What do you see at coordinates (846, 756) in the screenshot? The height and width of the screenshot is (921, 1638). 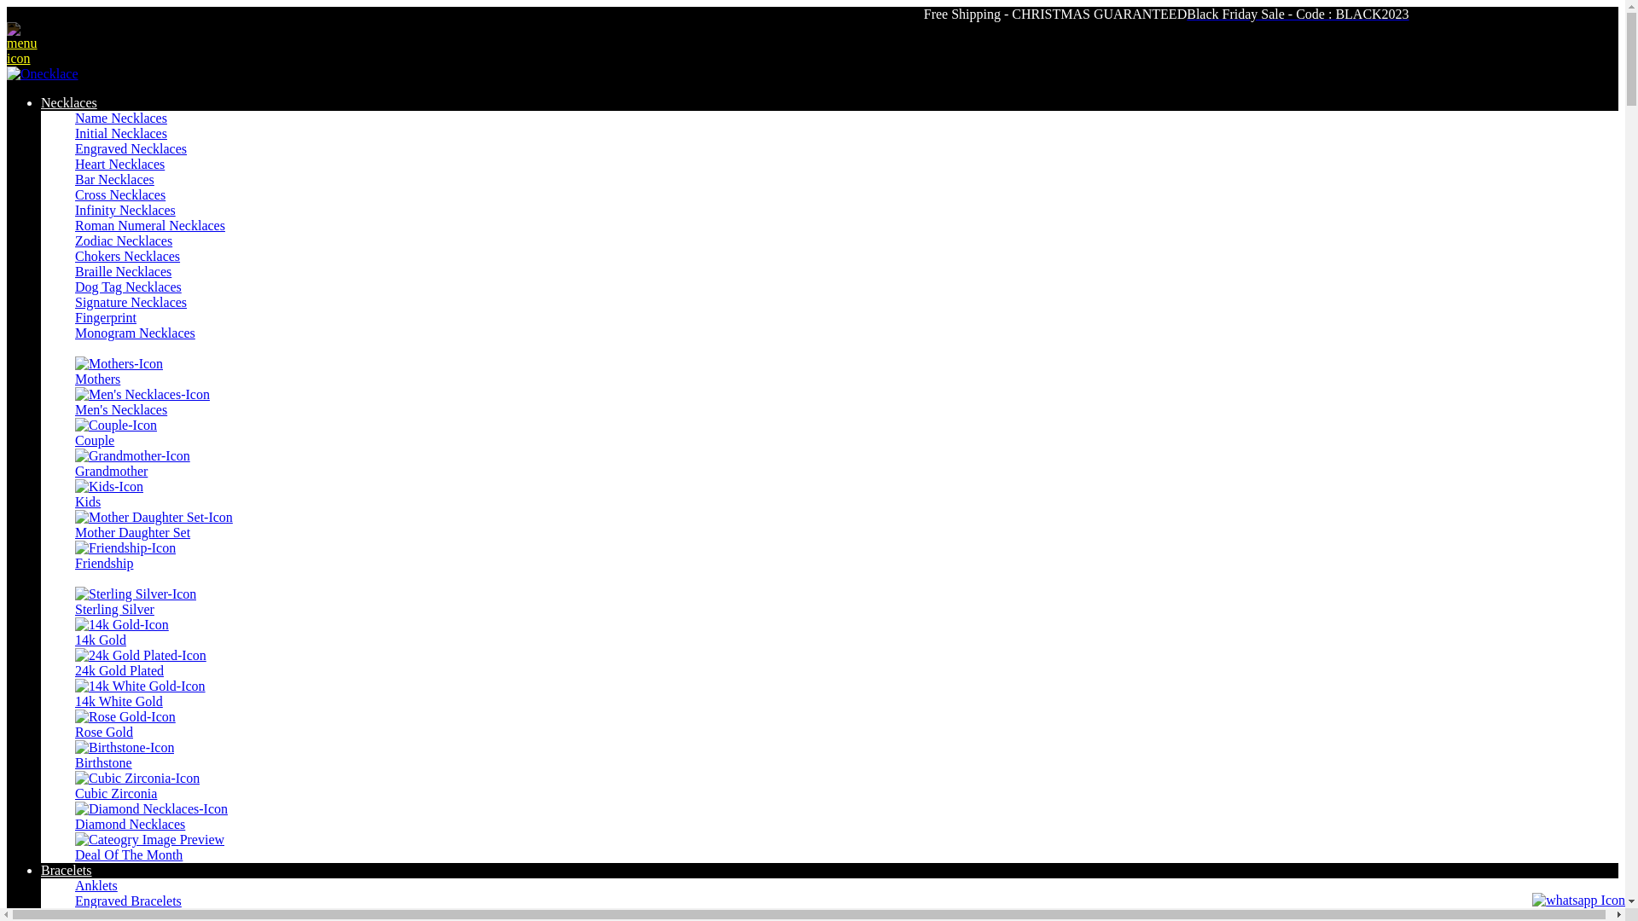 I see `Birthstone` at bounding box center [846, 756].